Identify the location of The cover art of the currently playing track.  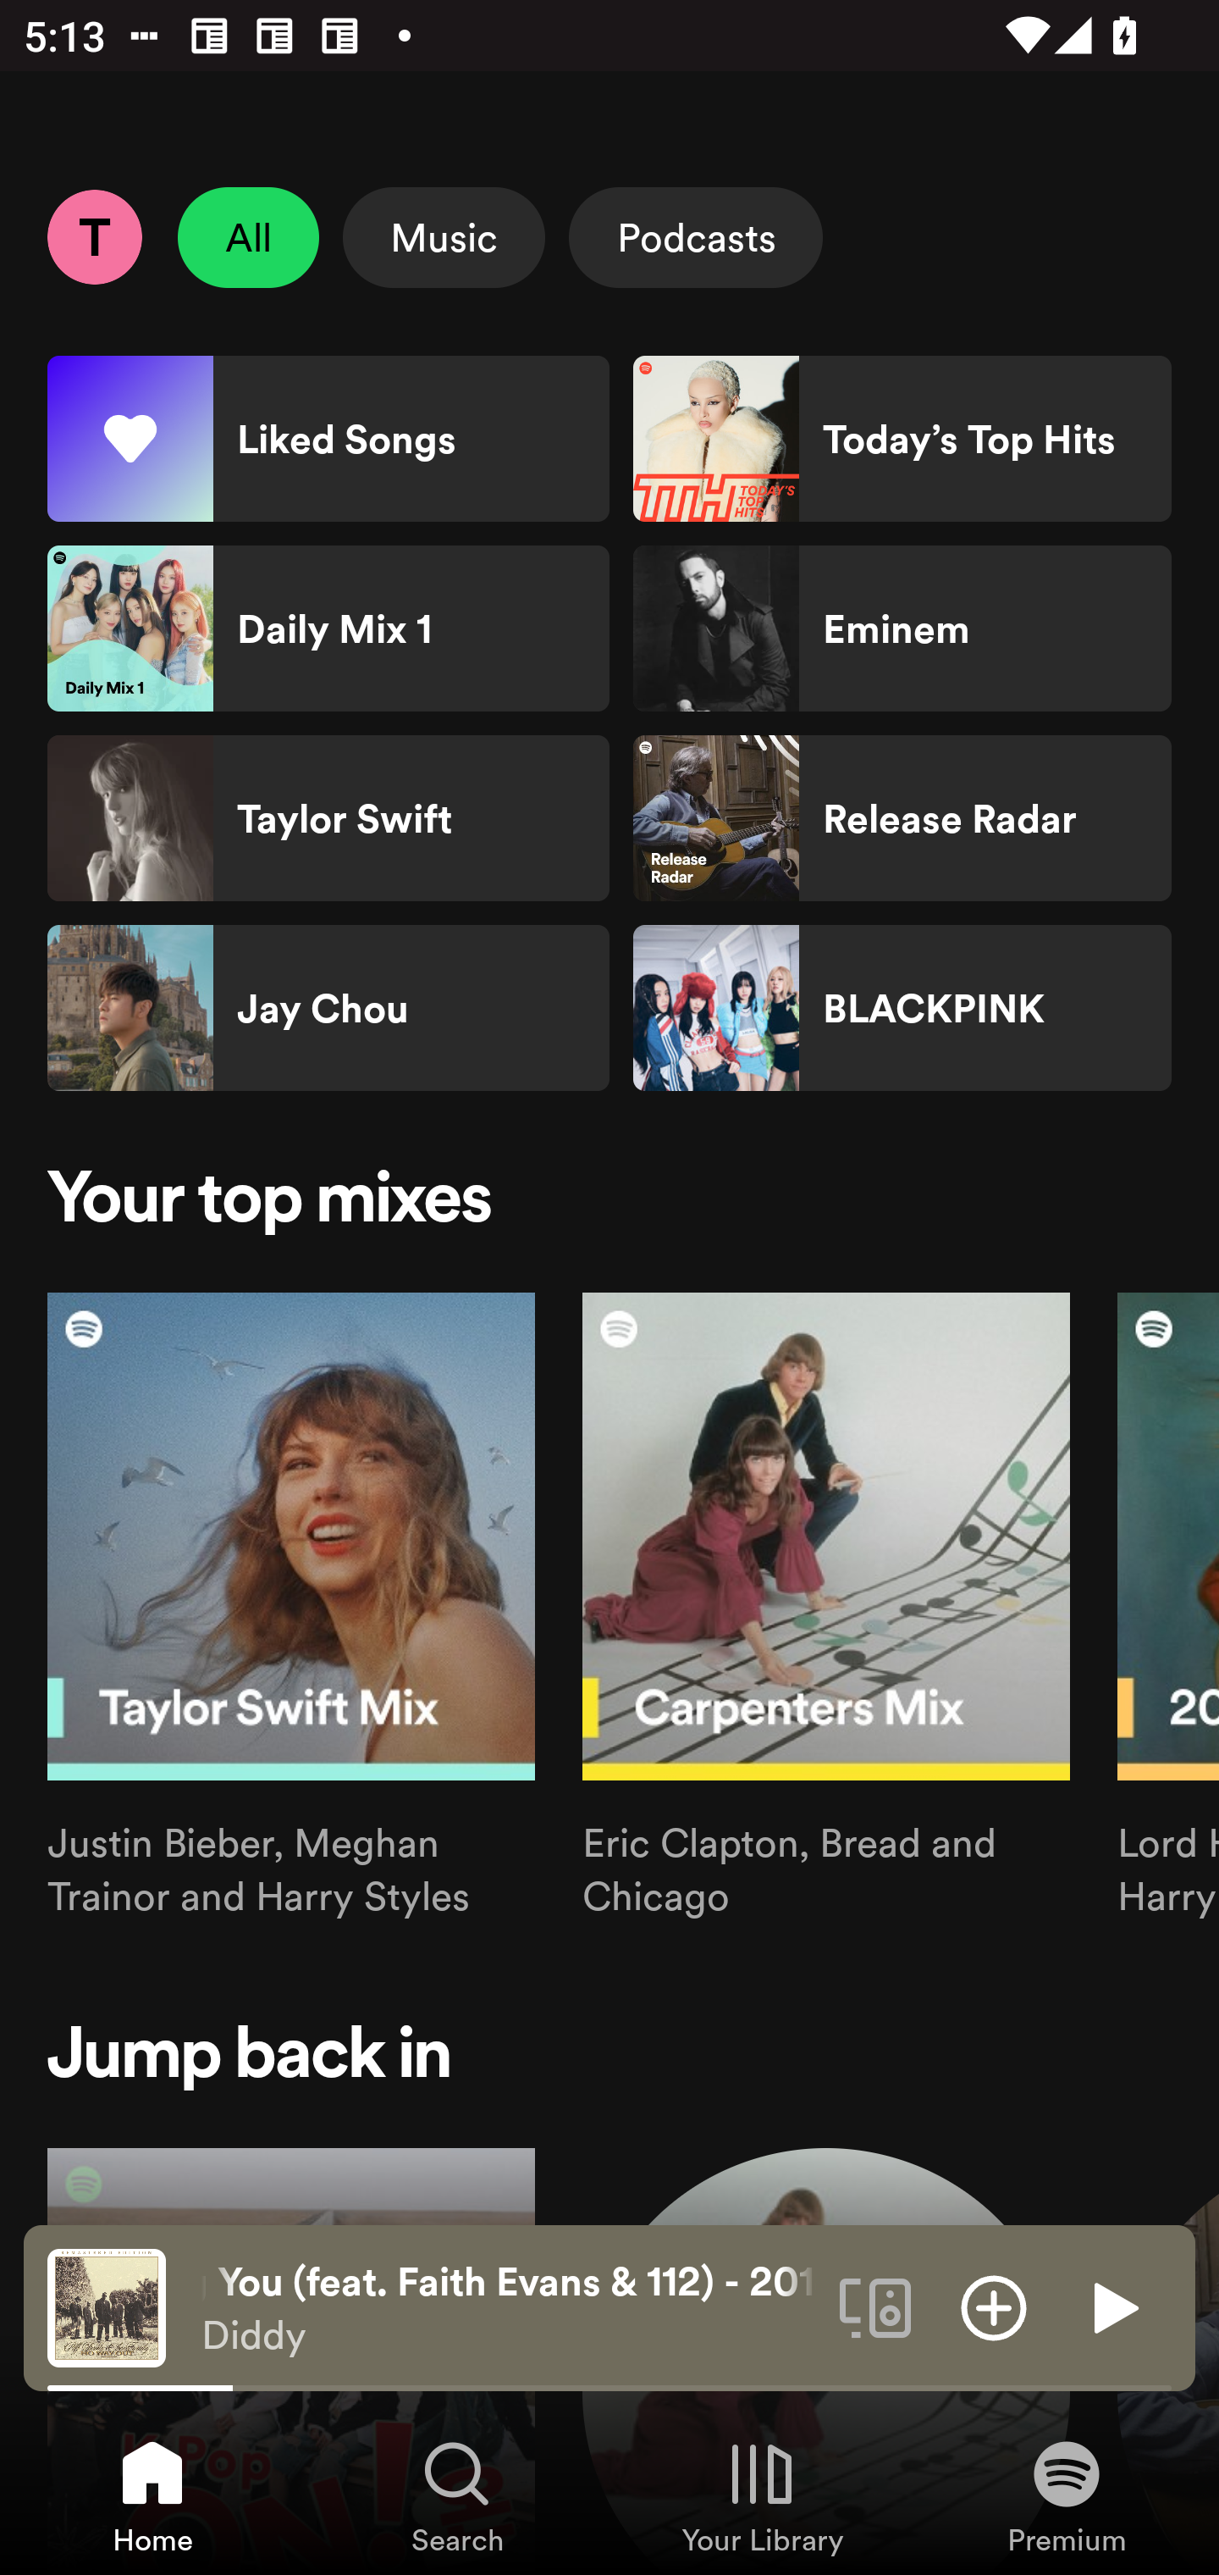
(107, 2306).